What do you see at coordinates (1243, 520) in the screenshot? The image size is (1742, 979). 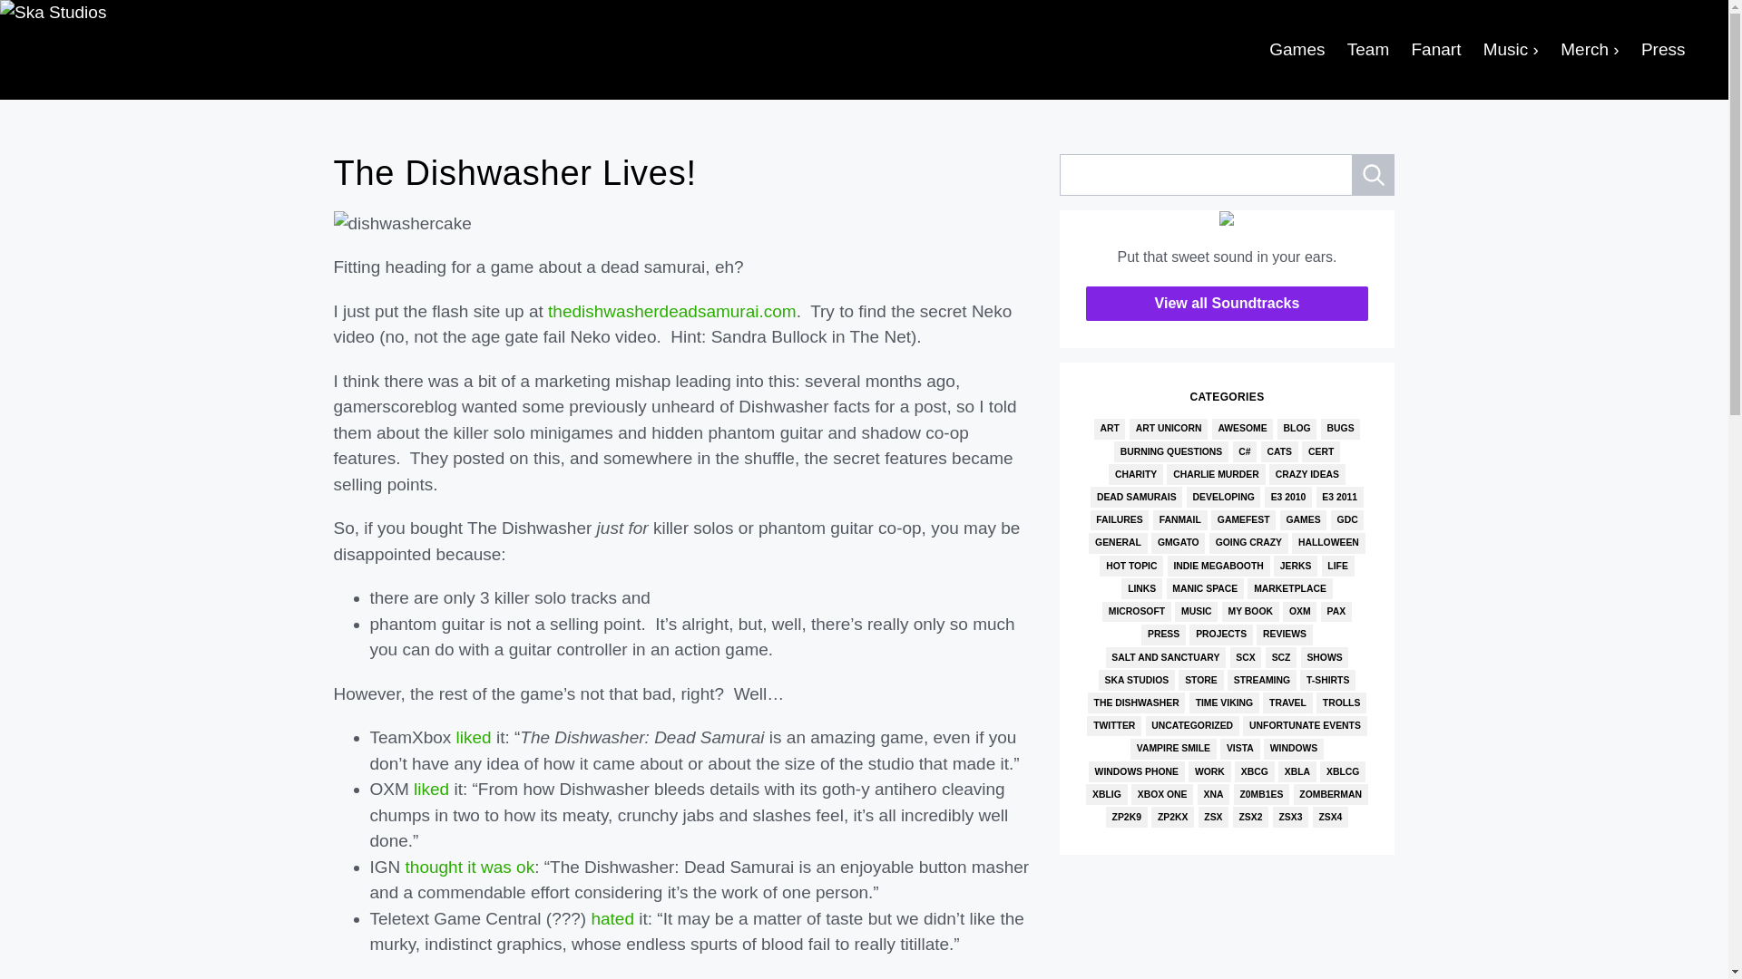 I see `GAMEFEST` at bounding box center [1243, 520].